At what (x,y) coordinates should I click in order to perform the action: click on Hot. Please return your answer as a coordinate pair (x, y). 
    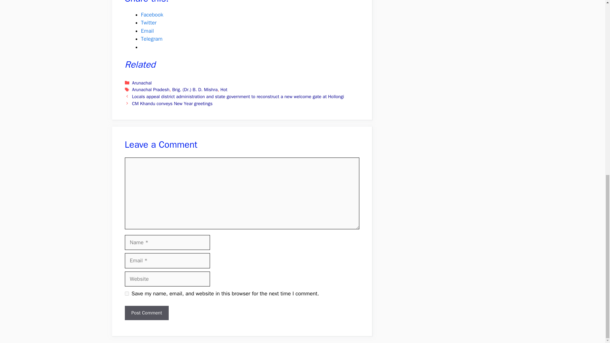
    Looking at the image, I should click on (224, 90).